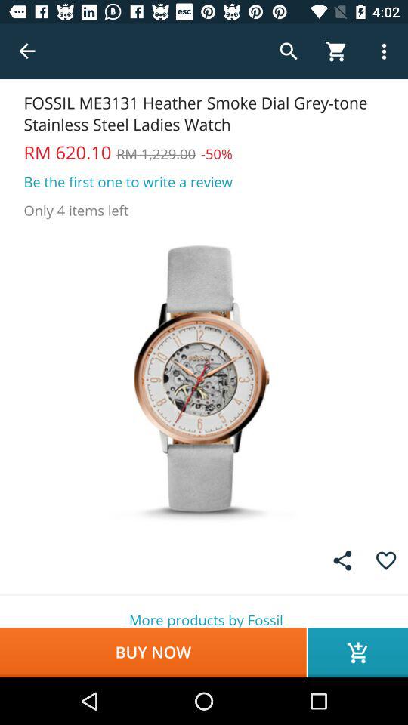 This screenshot has height=725, width=408. Describe the element at coordinates (385, 560) in the screenshot. I see `the button is used to add the item to favorites` at that location.